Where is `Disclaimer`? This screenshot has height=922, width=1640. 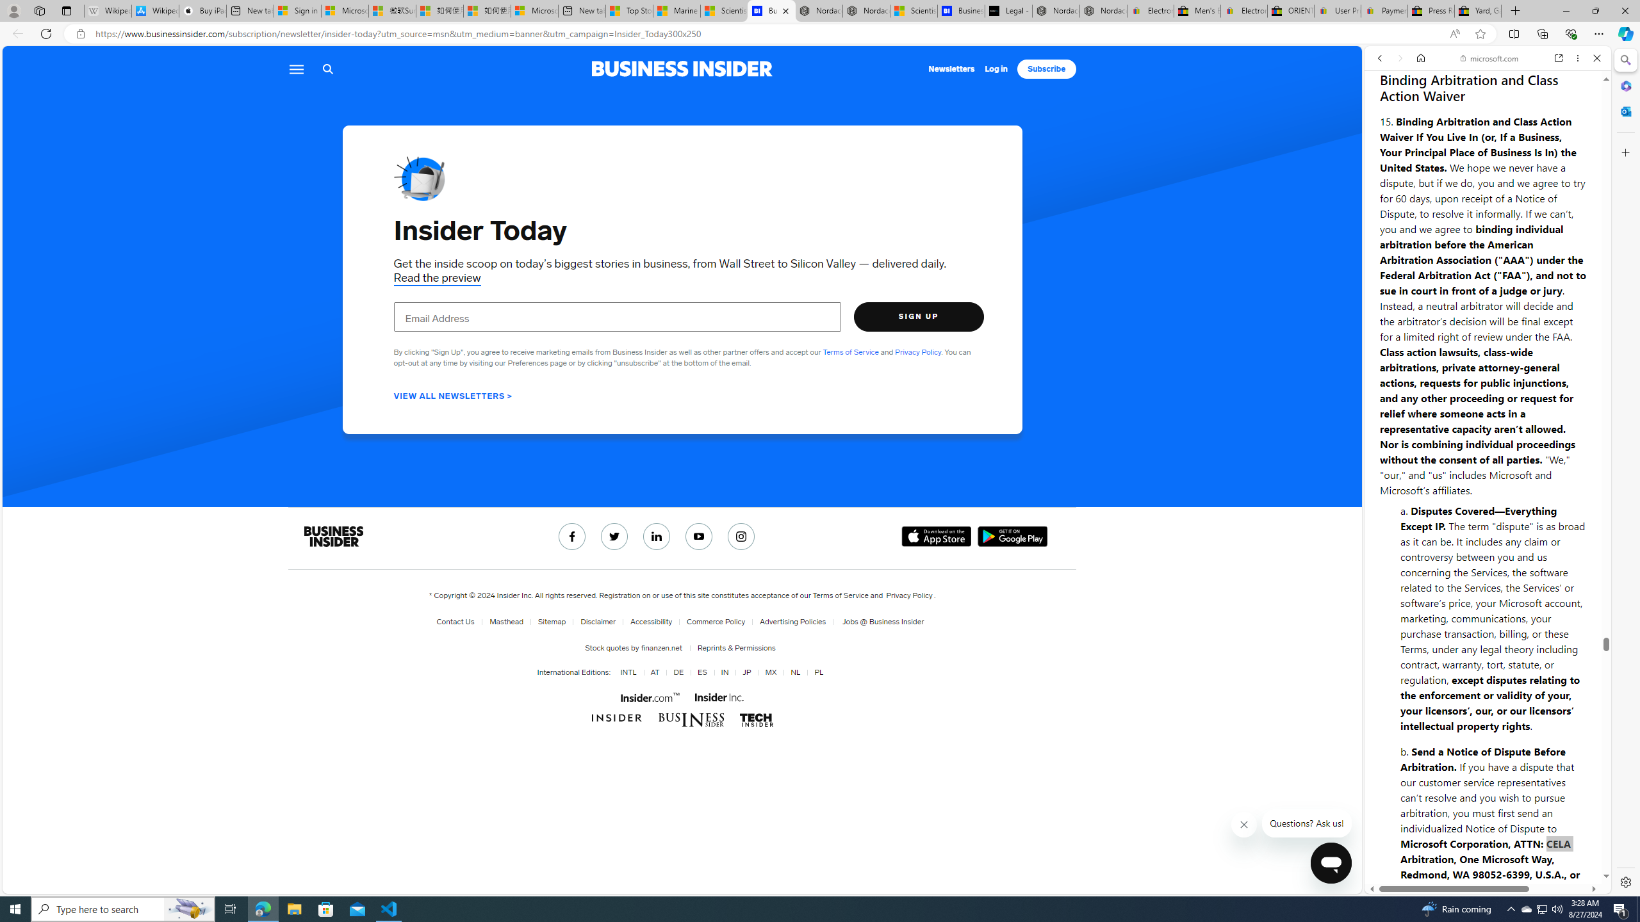 Disclaimer is located at coordinates (598, 622).